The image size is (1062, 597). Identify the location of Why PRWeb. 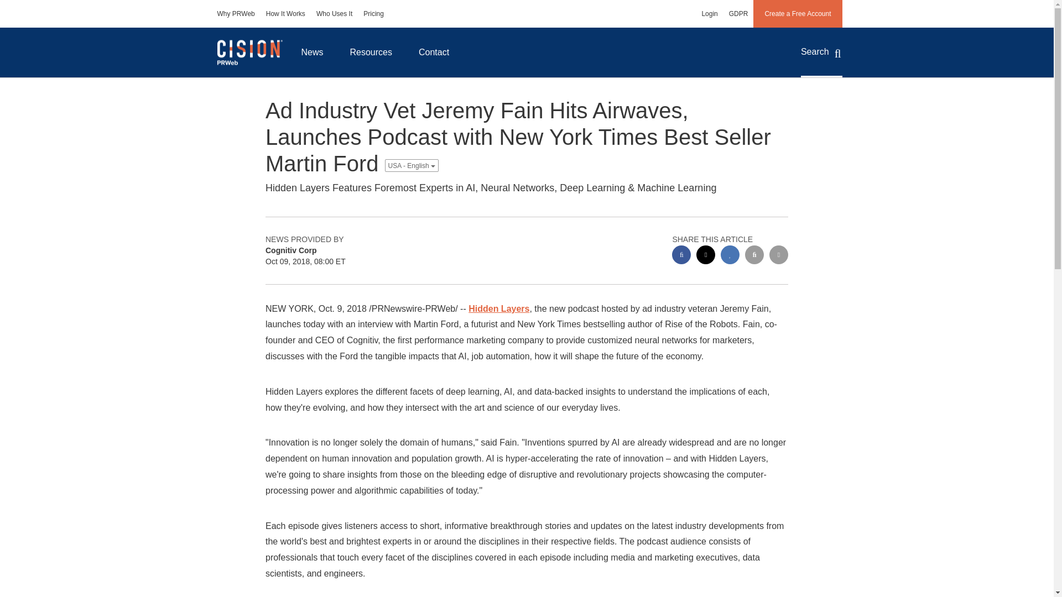
(236, 13).